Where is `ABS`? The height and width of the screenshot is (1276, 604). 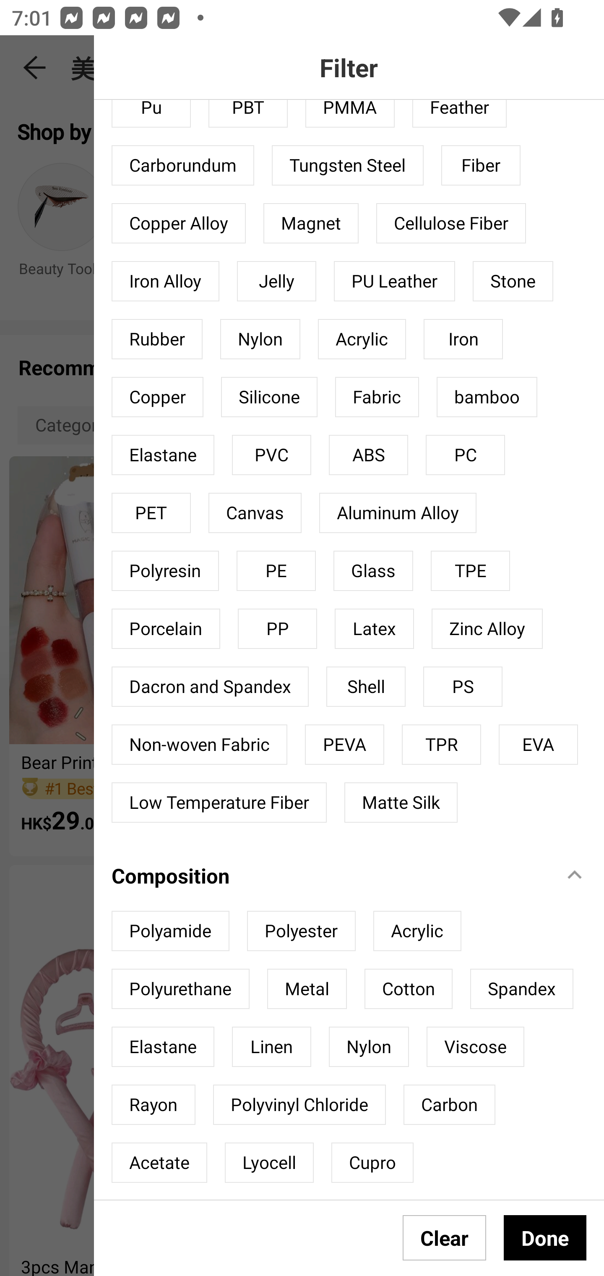
ABS is located at coordinates (368, 455).